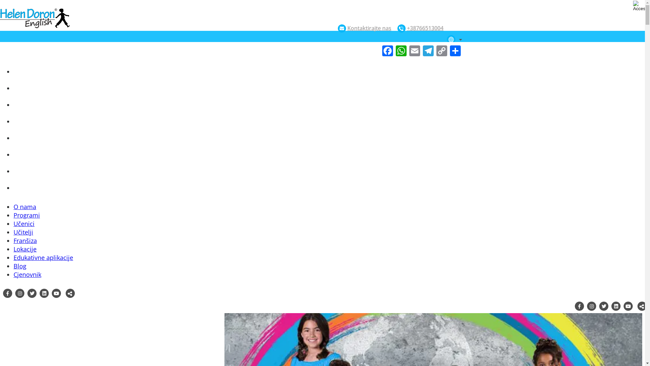 The width and height of the screenshot is (650, 366). What do you see at coordinates (27, 215) in the screenshot?
I see `Programi` at bounding box center [27, 215].